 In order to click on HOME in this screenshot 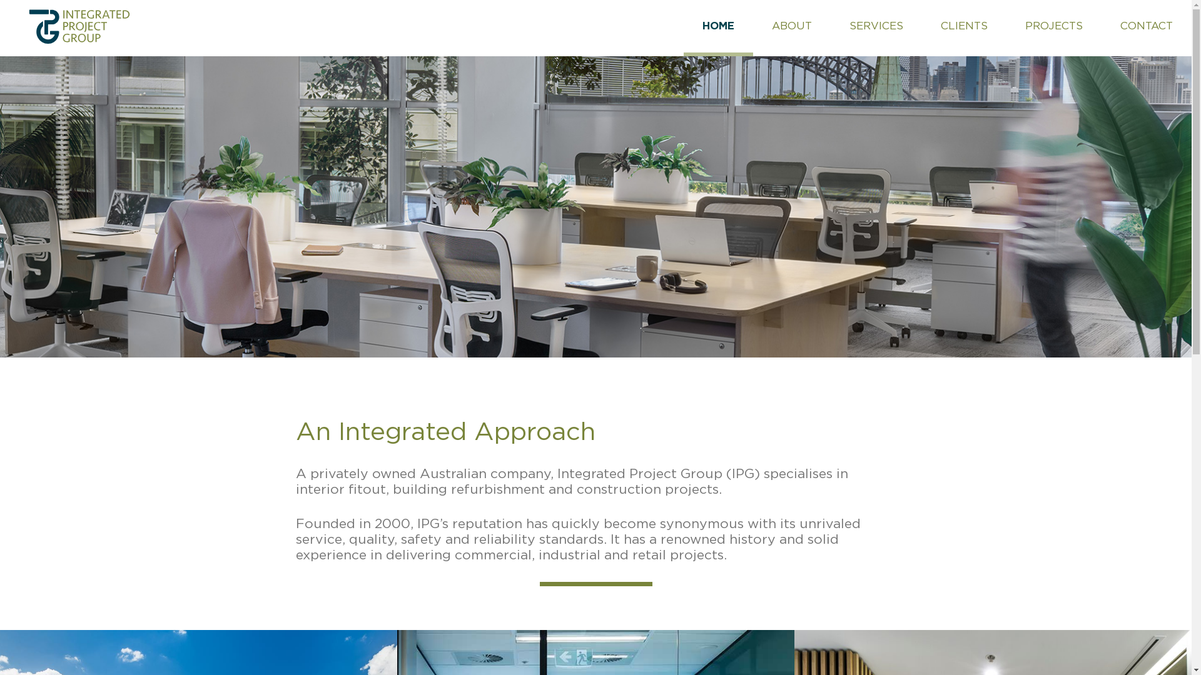, I will do `click(718, 28)`.